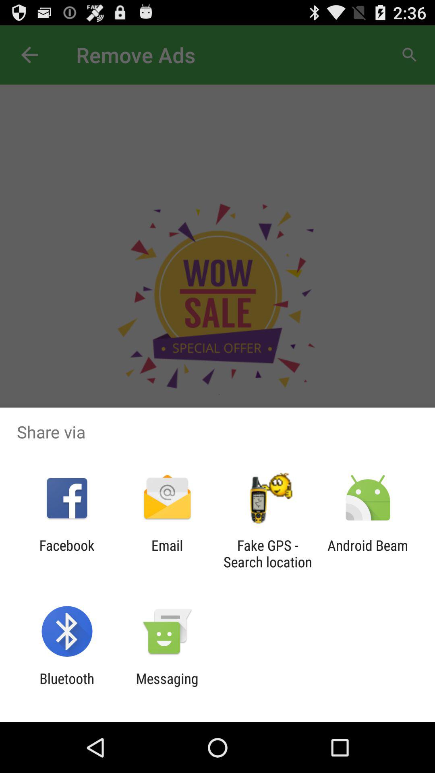  I want to click on launch email icon, so click(167, 554).